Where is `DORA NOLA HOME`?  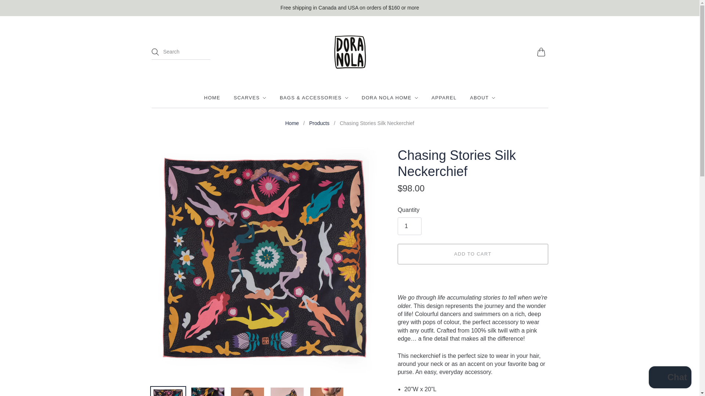
DORA NOLA HOME is located at coordinates (390, 98).